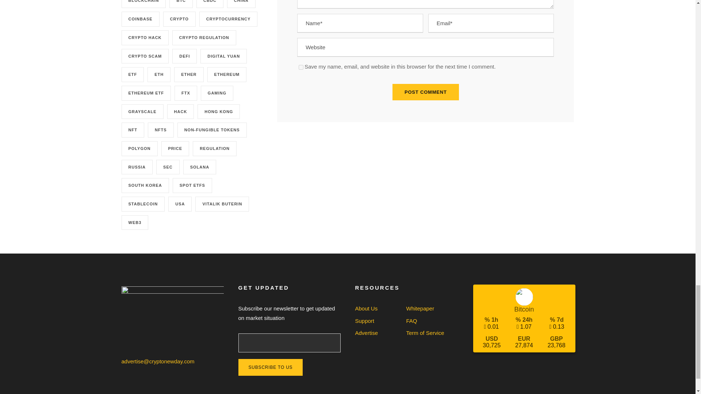 The height and width of the screenshot is (394, 701). I want to click on Post Comment, so click(426, 92).